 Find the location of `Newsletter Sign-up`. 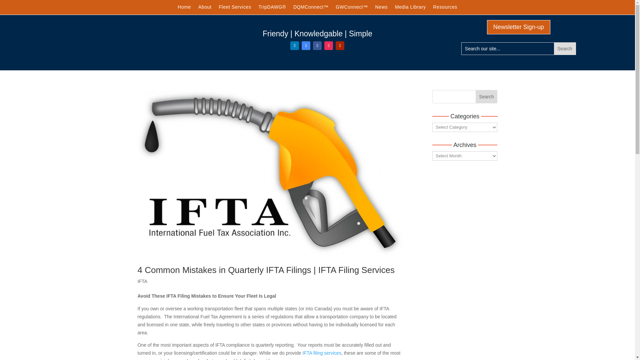

Newsletter Sign-up is located at coordinates (519, 27).